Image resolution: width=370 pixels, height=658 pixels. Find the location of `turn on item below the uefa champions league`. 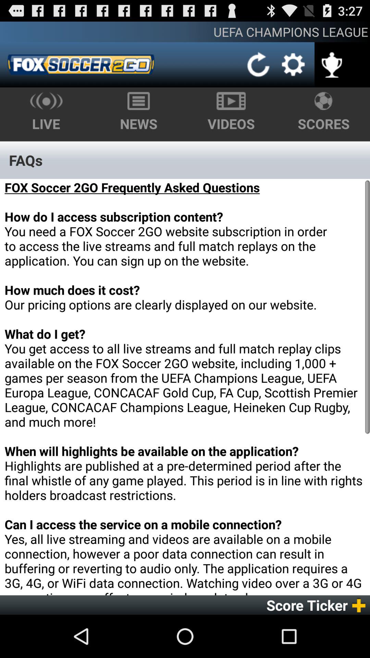

turn on item below the uefa champions league is located at coordinates (81, 64).